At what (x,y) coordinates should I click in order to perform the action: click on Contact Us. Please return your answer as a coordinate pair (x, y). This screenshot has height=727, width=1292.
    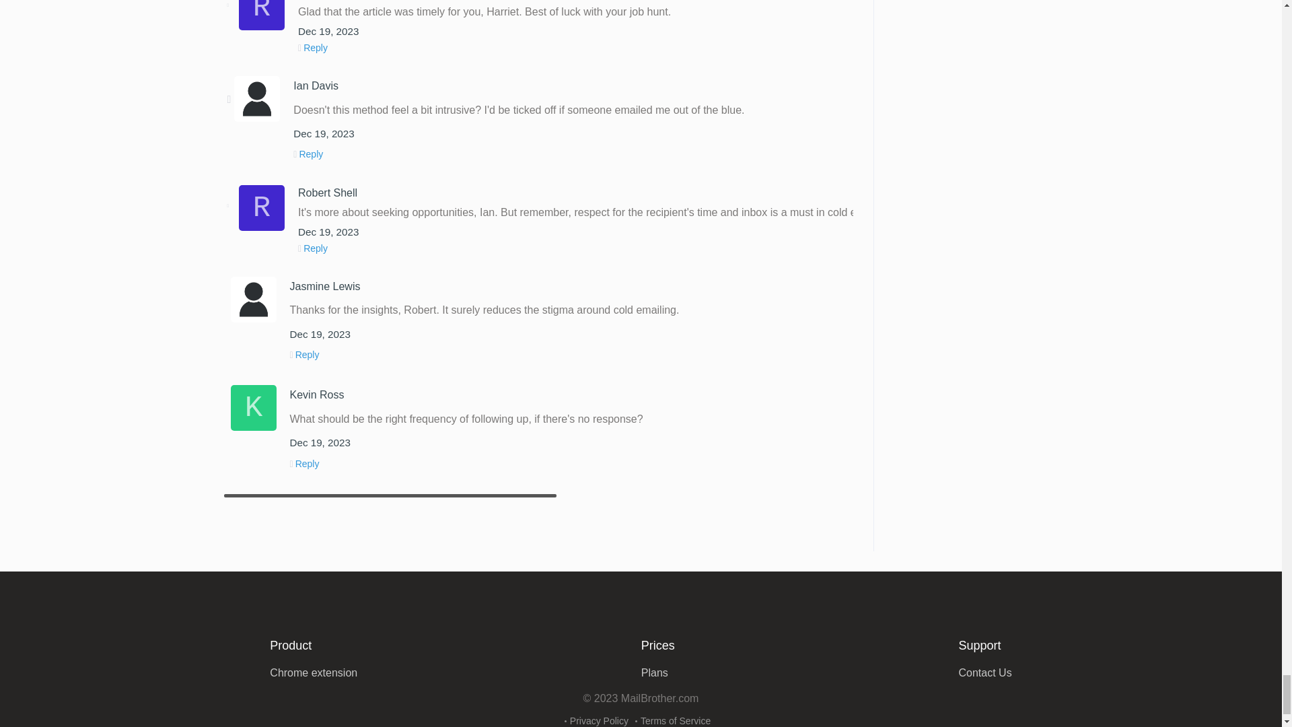
    Looking at the image, I should click on (985, 672).